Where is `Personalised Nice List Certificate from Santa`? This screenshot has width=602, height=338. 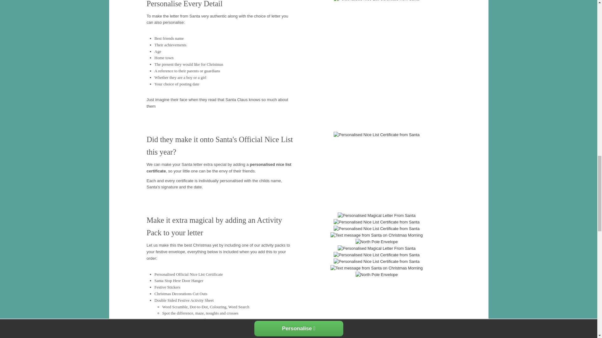 Personalised Nice List Certificate from Santa is located at coordinates (376, 229).